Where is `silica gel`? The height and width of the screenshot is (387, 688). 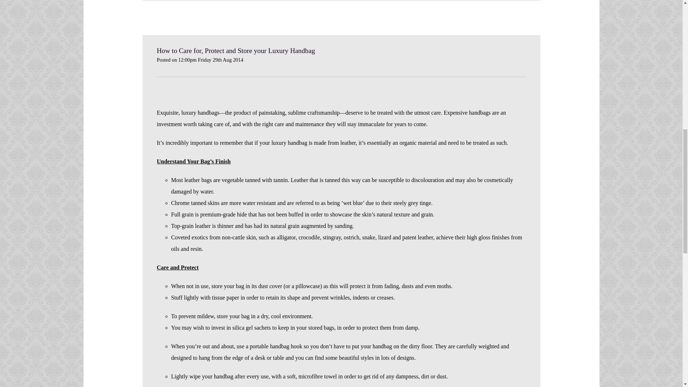
silica gel is located at coordinates (242, 328).